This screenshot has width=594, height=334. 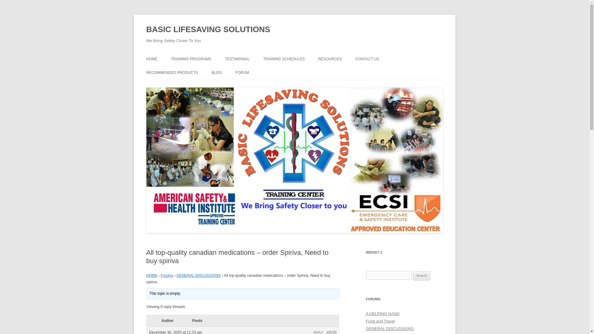 I want to click on Food and Travel, so click(x=380, y=321).